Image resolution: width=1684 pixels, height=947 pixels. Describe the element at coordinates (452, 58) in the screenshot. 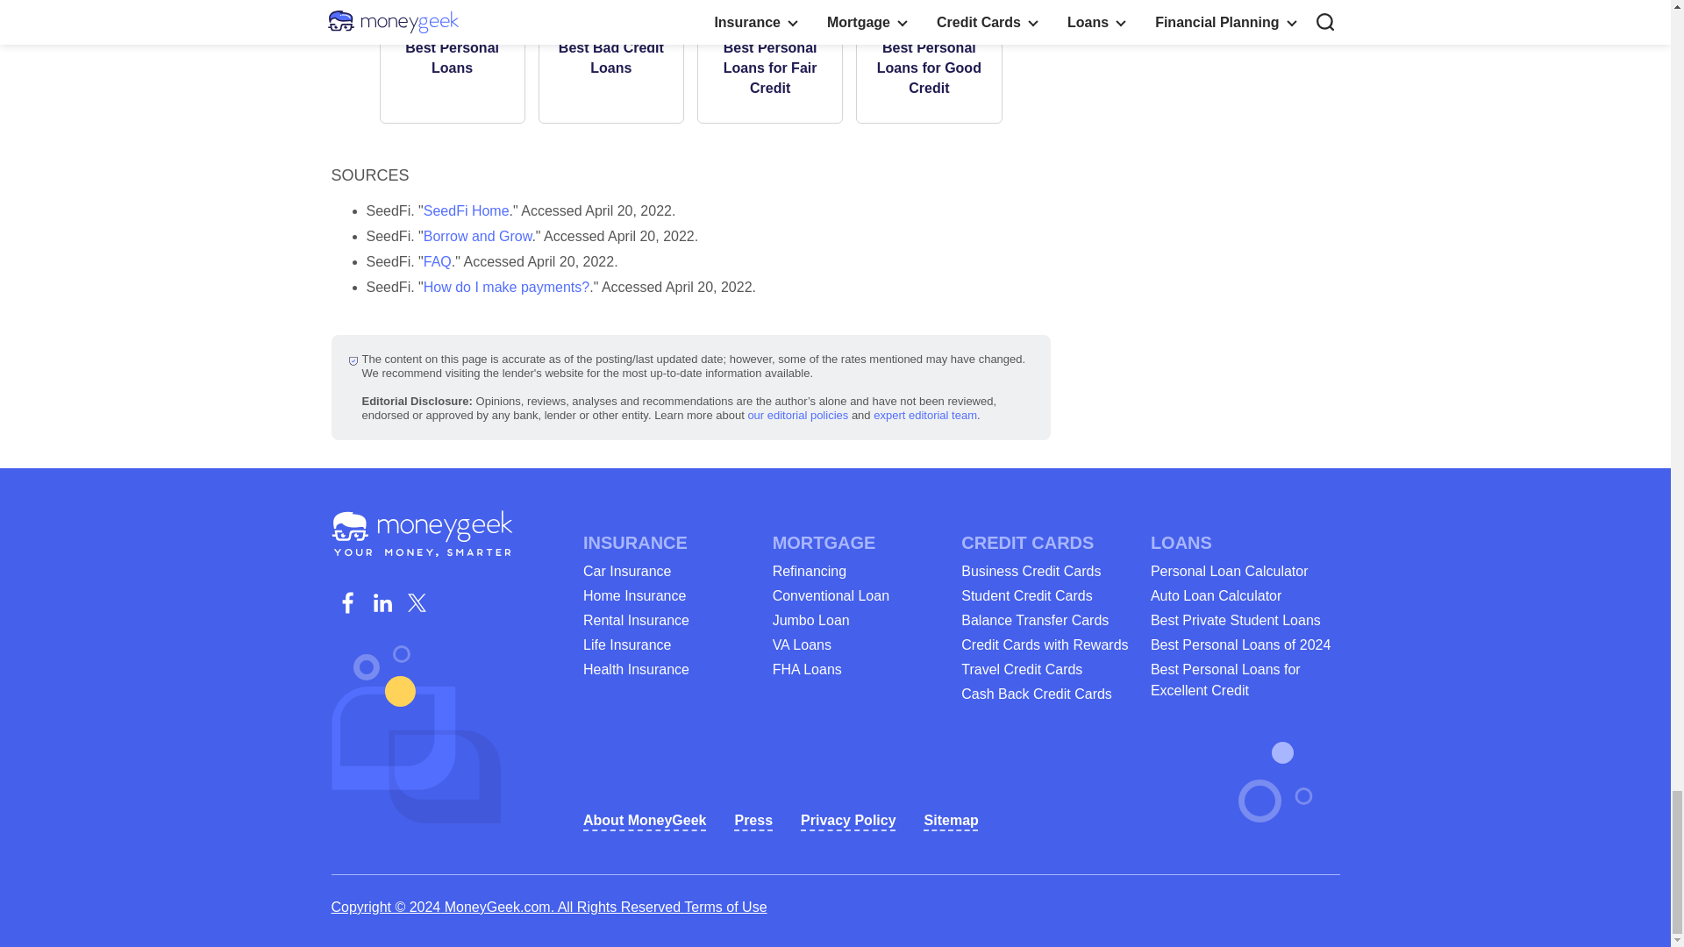

I see `Best Personal Loans` at that location.